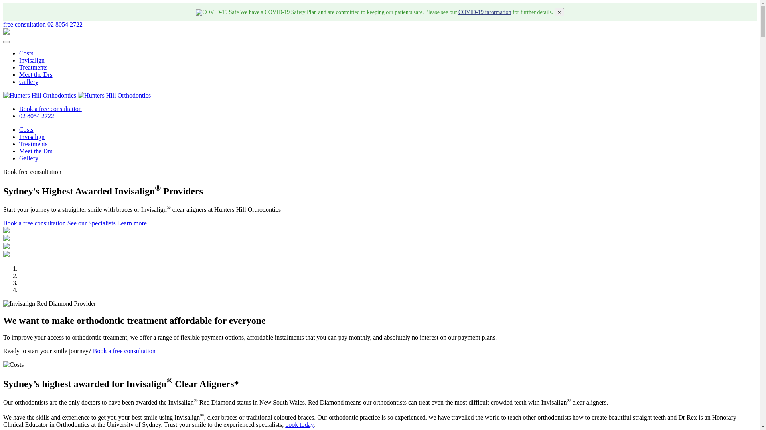 This screenshot has height=430, width=766. Describe the element at coordinates (50, 109) in the screenshot. I see `Book a free consultation` at that location.